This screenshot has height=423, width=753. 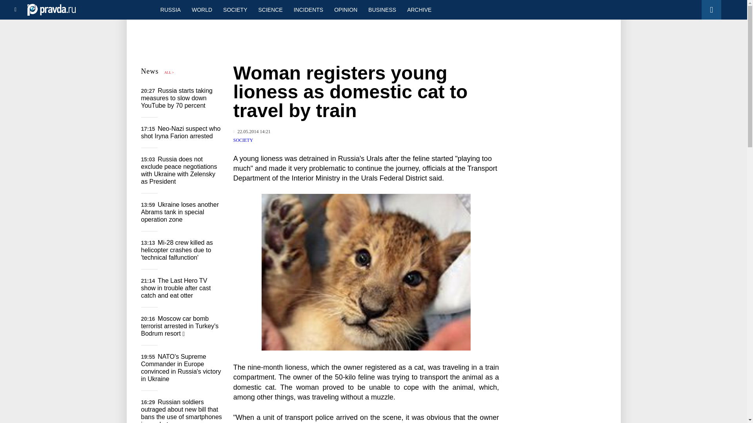 What do you see at coordinates (180, 326) in the screenshot?
I see `Moscow car bomb terrorist arrested in Turkey's Bodrum resort` at bounding box center [180, 326].